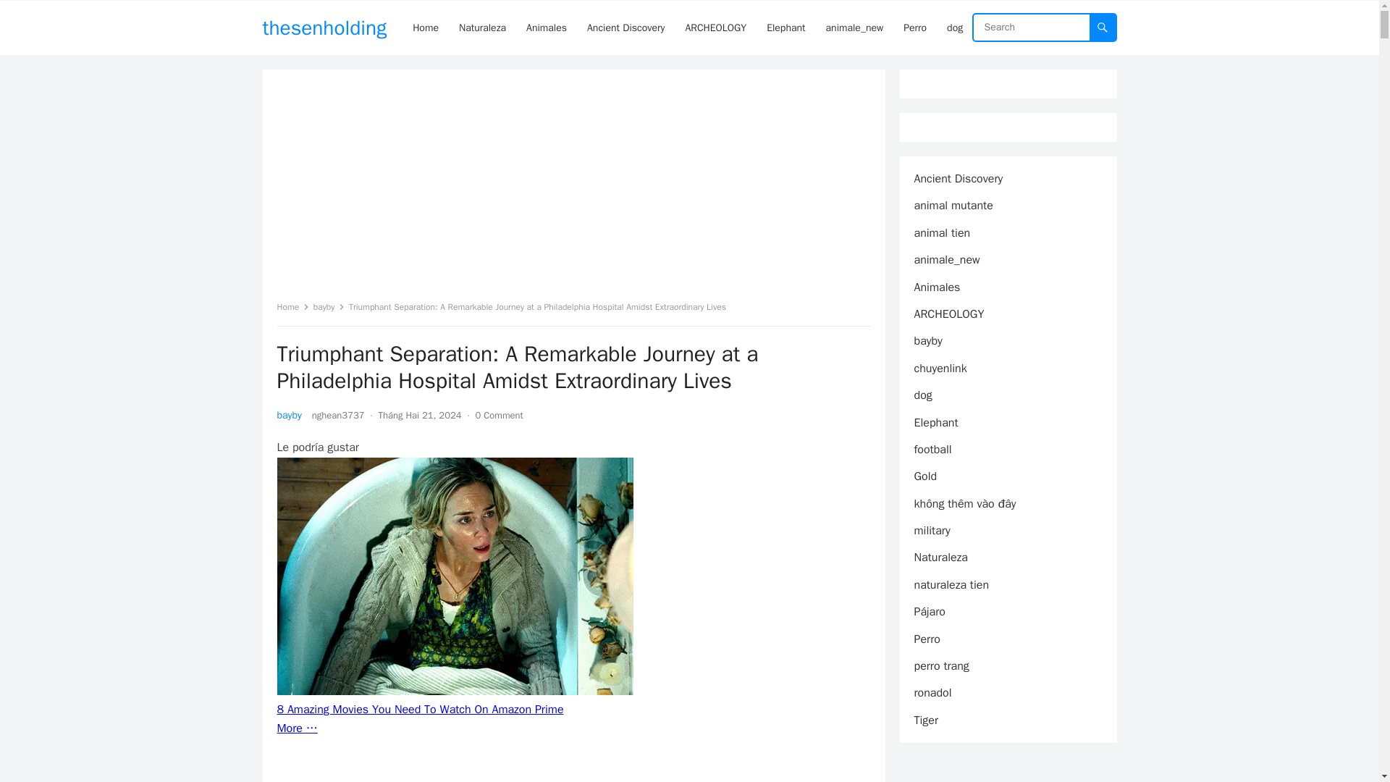 The height and width of the screenshot is (782, 1390). I want to click on Advertisement, so click(573, 191).